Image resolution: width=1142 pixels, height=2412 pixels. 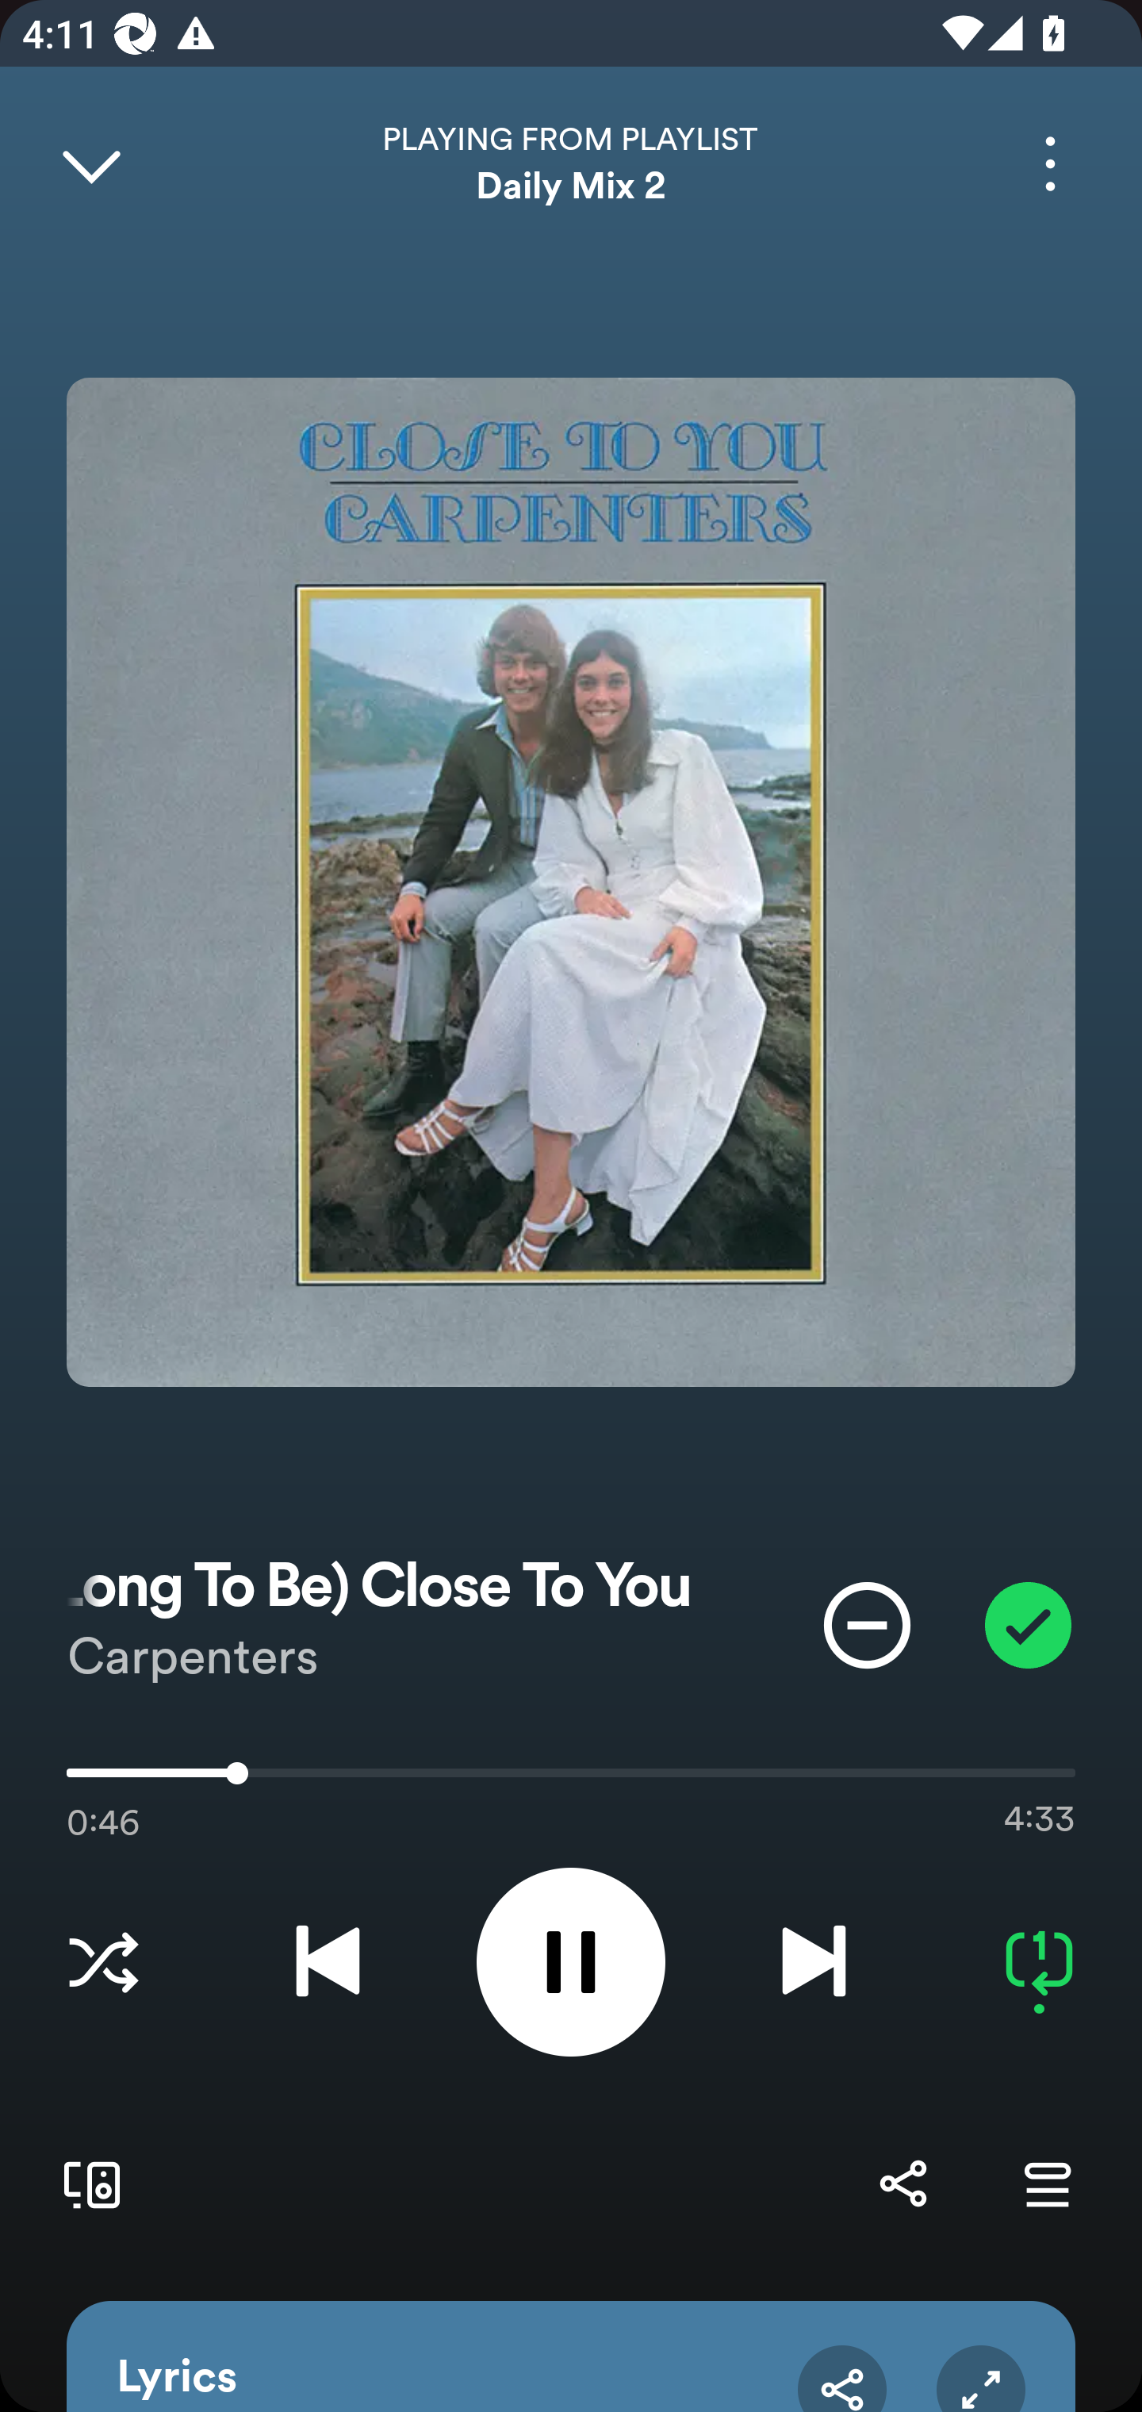 I want to click on Repeat, so click(x=1039, y=1961).